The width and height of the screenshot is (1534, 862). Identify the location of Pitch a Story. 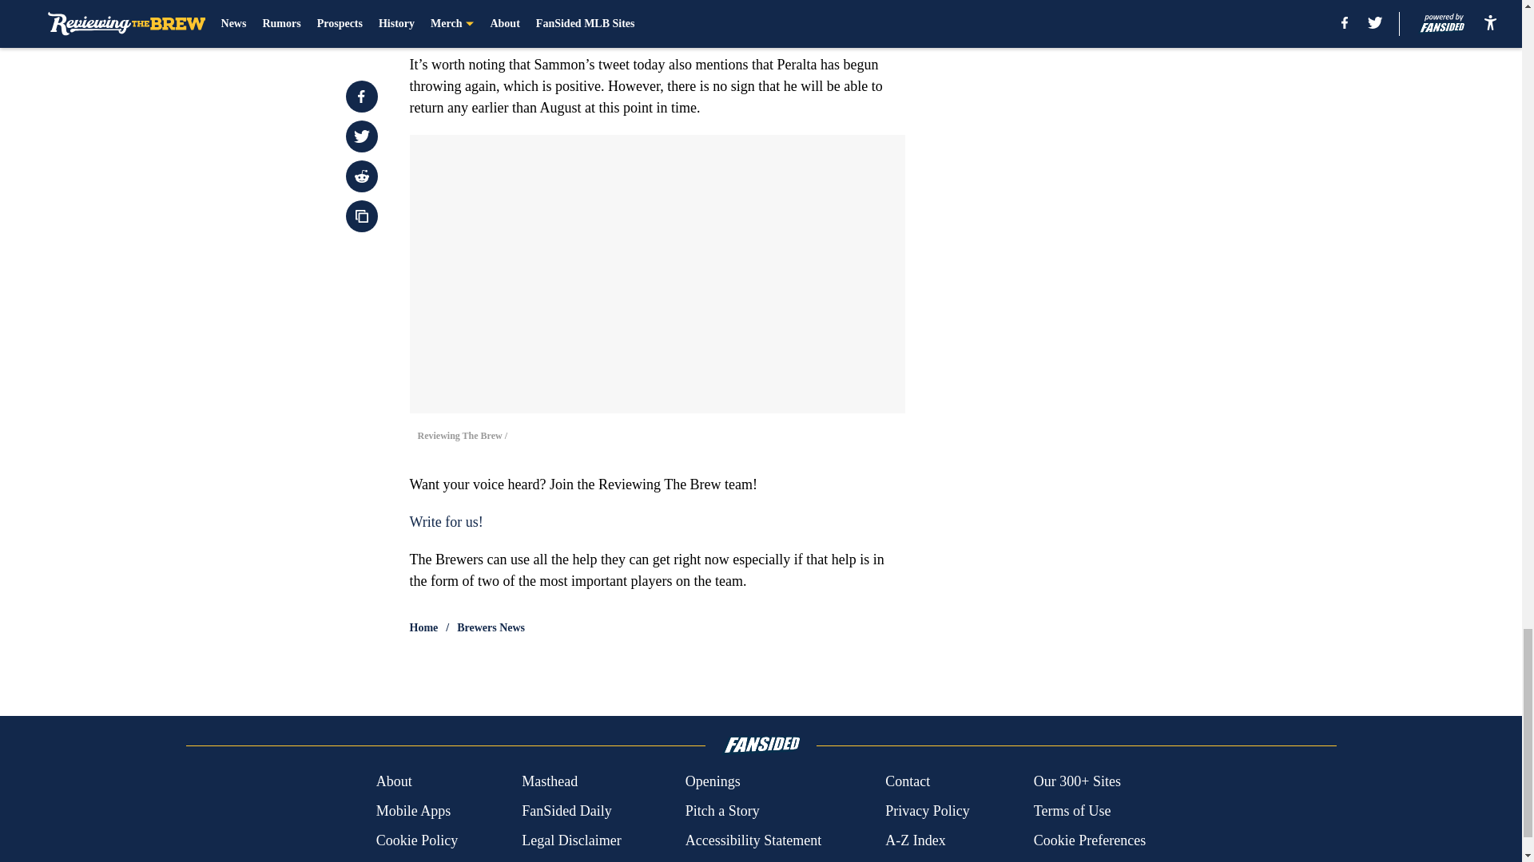
(722, 811).